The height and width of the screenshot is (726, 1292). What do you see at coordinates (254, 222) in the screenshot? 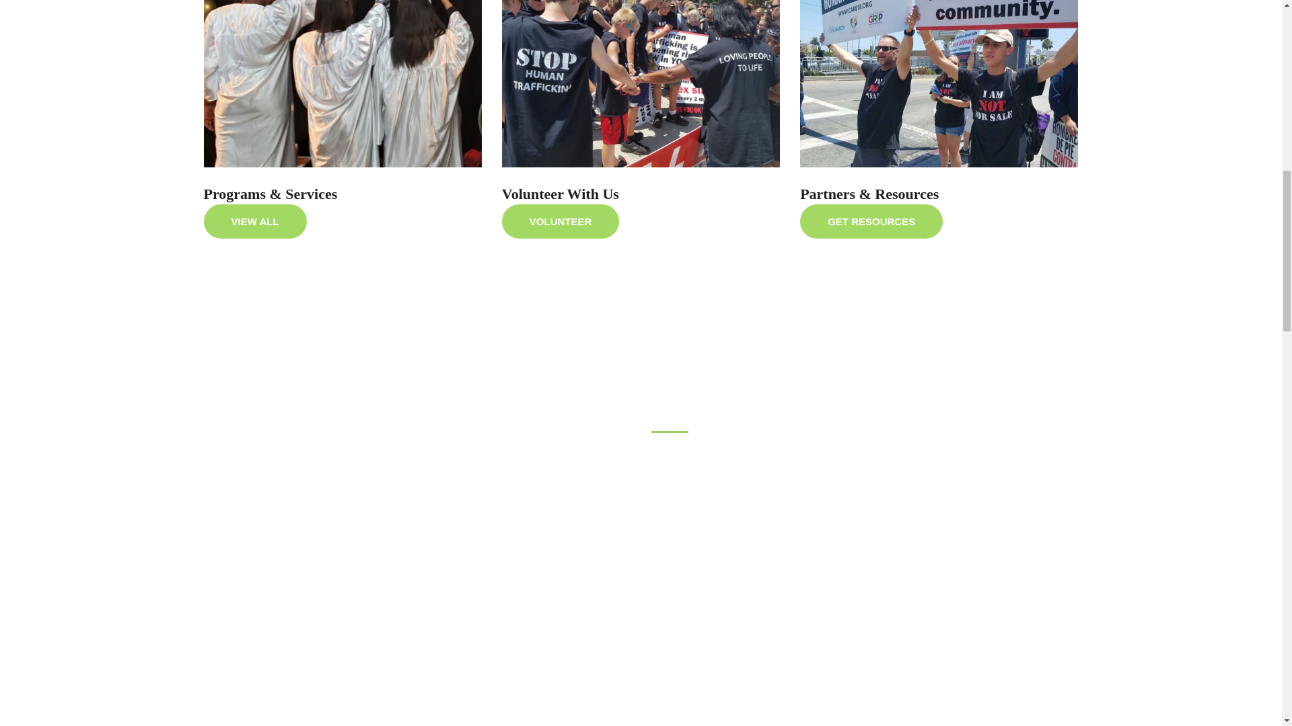
I see `VIEW ALL` at bounding box center [254, 222].